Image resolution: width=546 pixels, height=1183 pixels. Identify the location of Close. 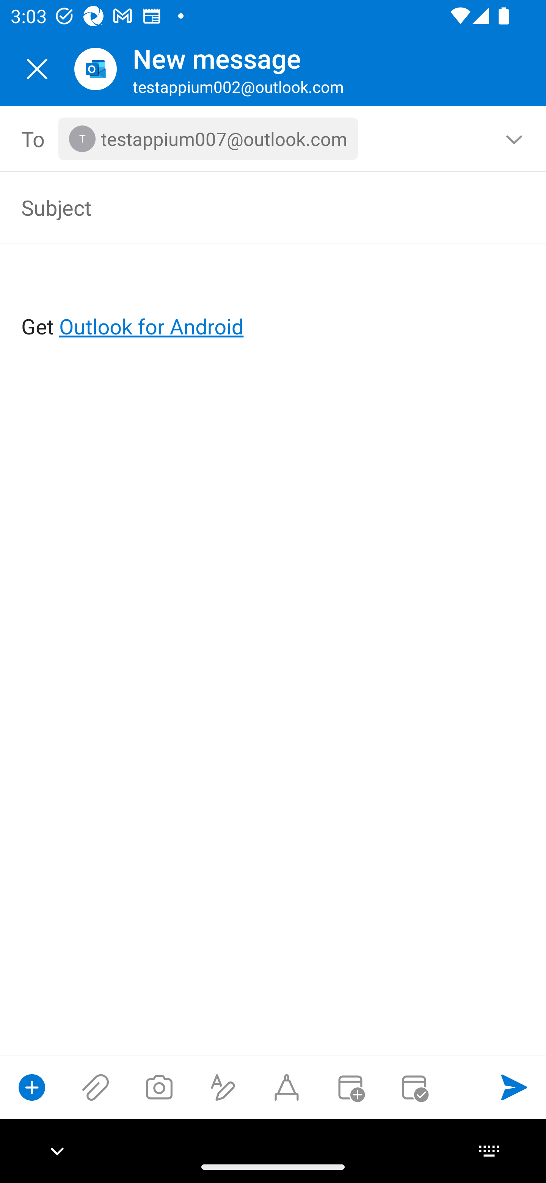
(37, 69).